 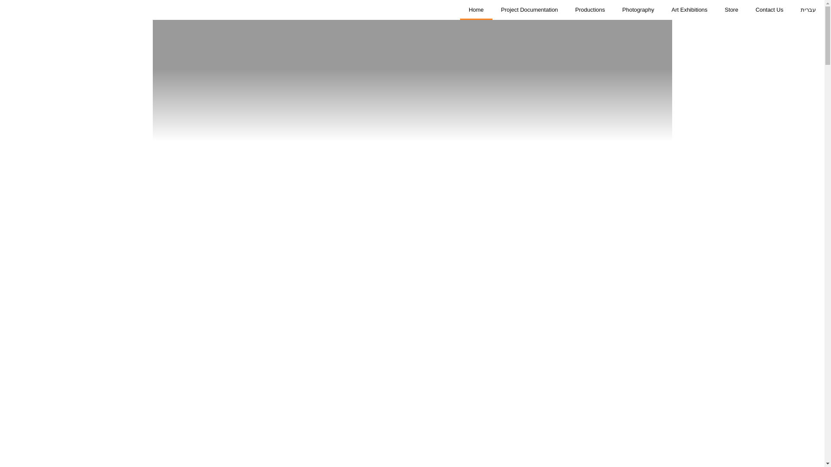 I want to click on Project Documentation, so click(x=530, y=10).